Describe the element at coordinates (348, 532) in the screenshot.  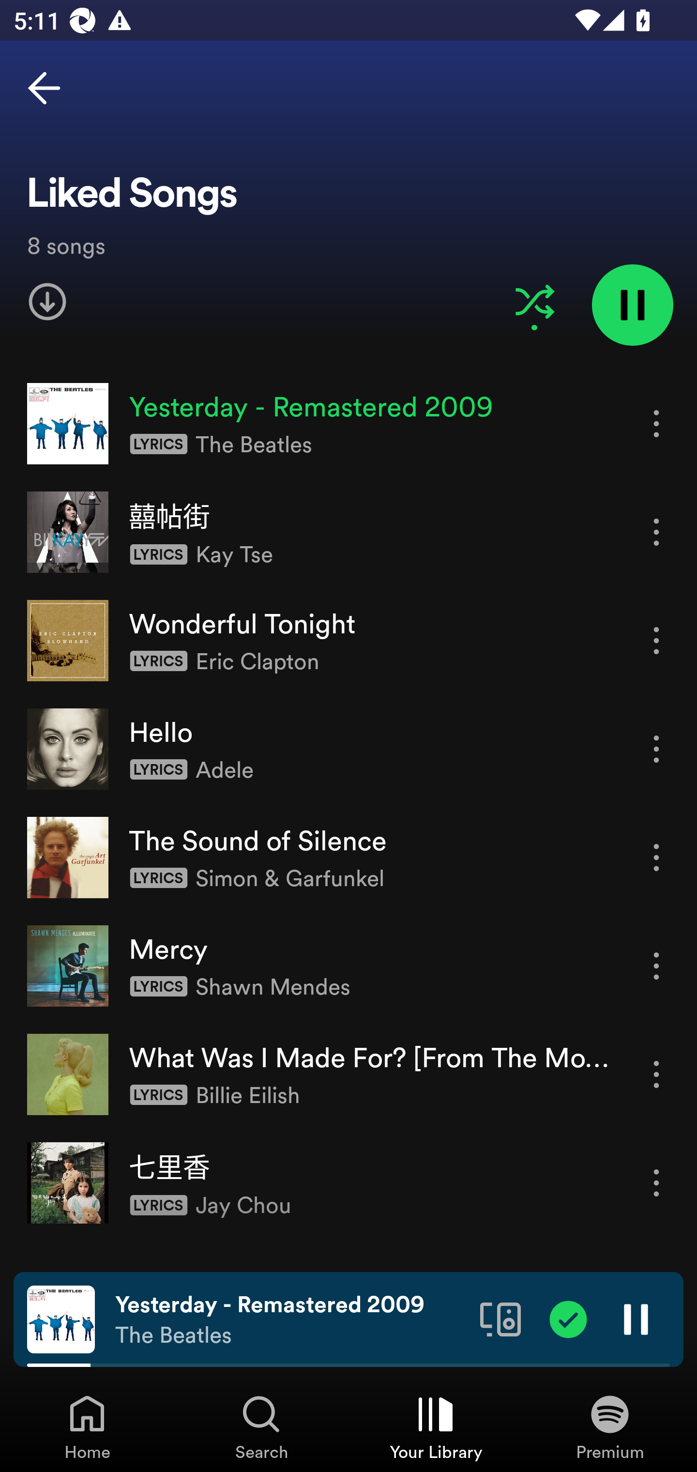
I see `囍帖街 More options for song 囍帖街 Lyrics Kay Tse` at that location.